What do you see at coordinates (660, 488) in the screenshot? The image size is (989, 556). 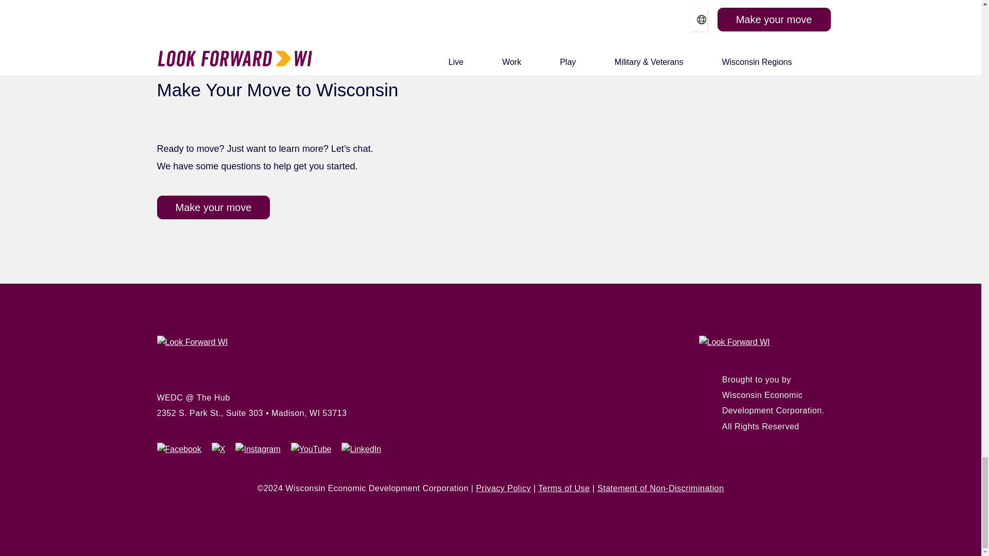 I see `Statement of Non-Discrimination` at bounding box center [660, 488].